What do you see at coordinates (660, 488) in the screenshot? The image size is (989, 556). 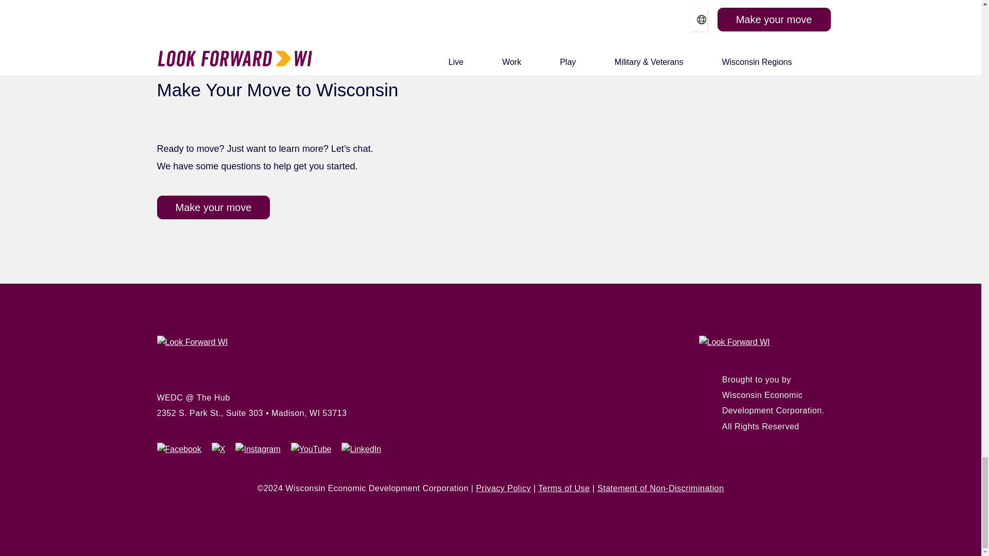 I see `Statement of Non-Discrimination` at bounding box center [660, 488].